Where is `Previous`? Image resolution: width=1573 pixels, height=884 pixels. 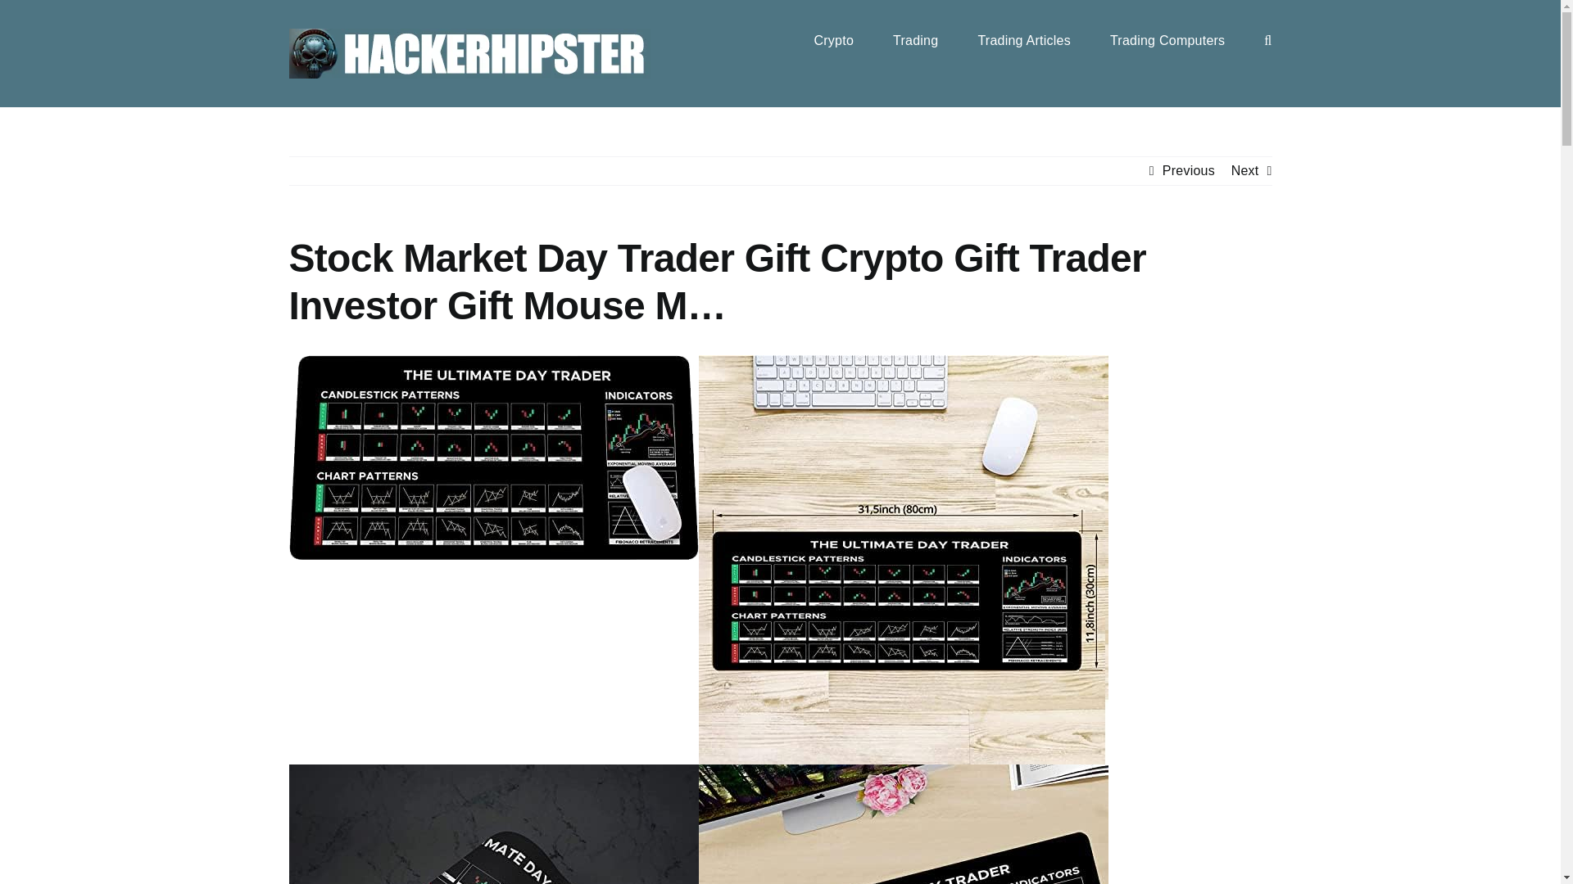 Previous is located at coordinates (1188, 170).